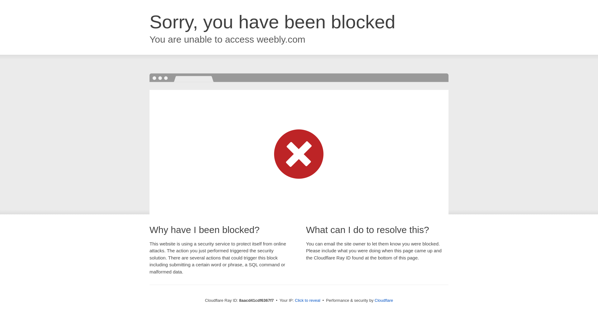 Image resolution: width=598 pixels, height=336 pixels. Describe the element at coordinates (308, 301) in the screenshot. I see `Click to reveal` at that location.